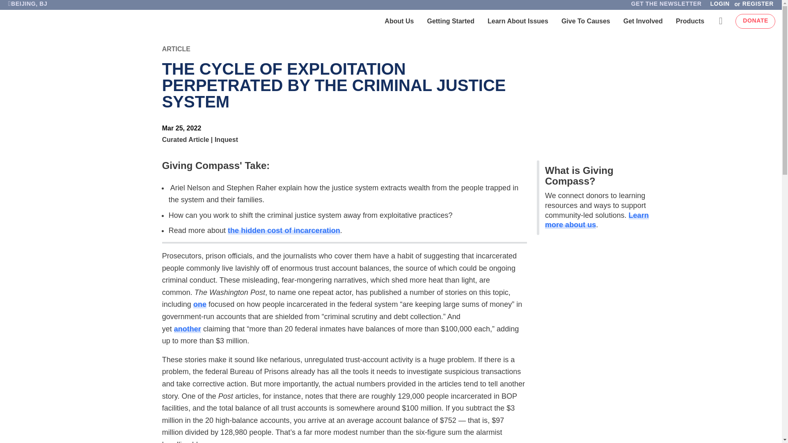 The image size is (788, 443). What do you see at coordinates (760, 6) in the screenshot?
I see `REGISTER` at bounding box center [760, 6].